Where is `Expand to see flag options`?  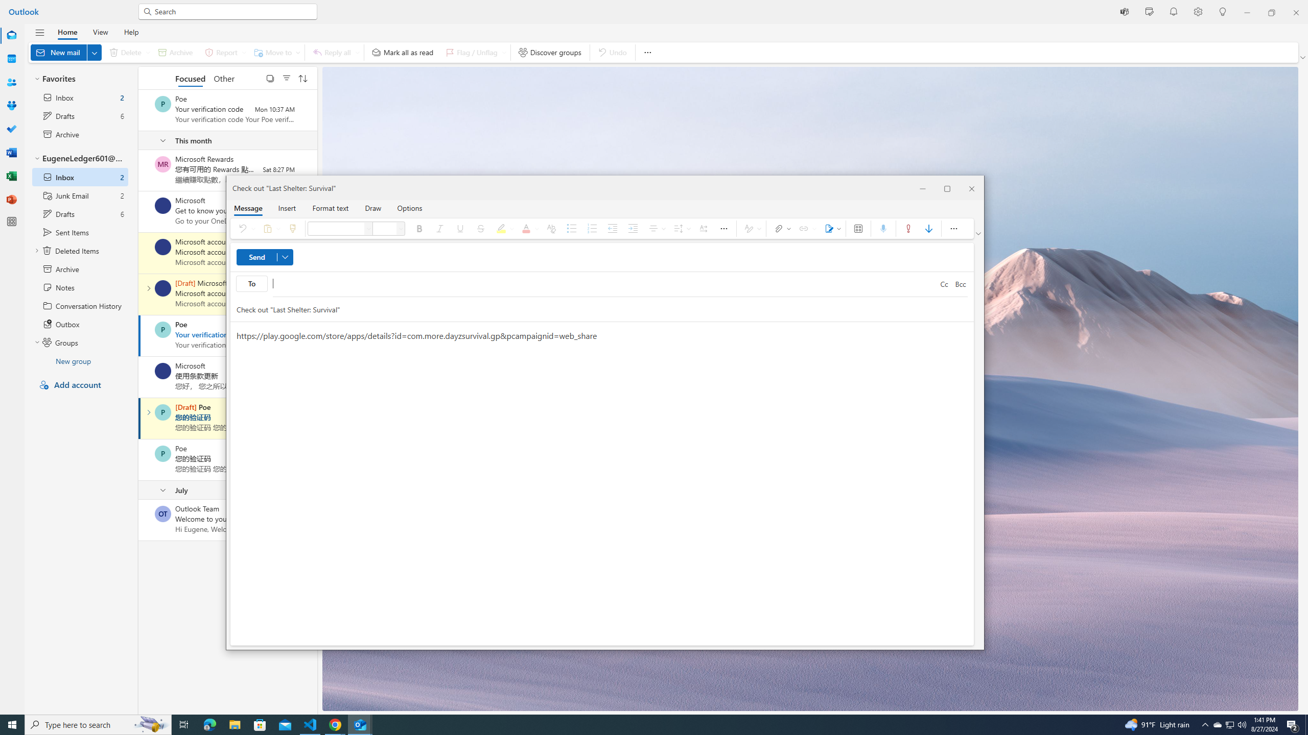 Expand to see flag options is located at coordinates (504, 52).